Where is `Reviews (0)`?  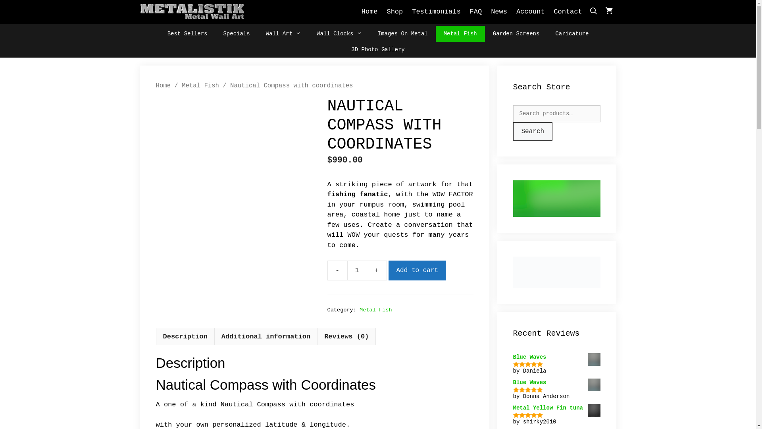 Reviews (0) is located at coordinates (346, 337).